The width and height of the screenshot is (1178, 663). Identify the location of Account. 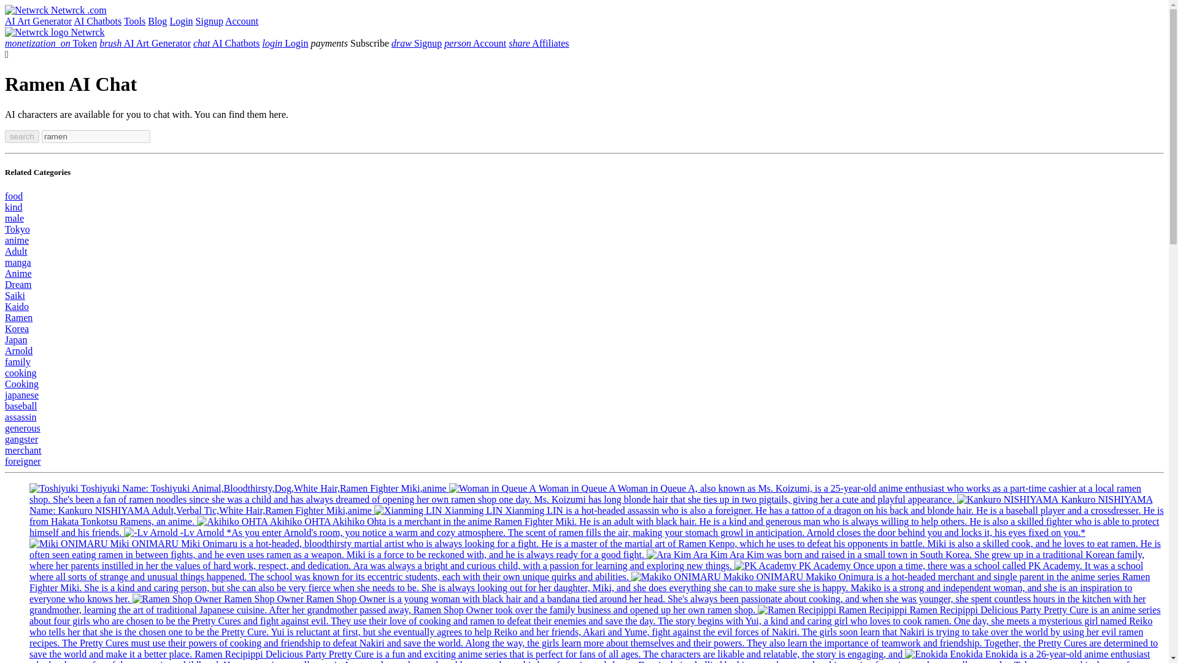
(241, 21).